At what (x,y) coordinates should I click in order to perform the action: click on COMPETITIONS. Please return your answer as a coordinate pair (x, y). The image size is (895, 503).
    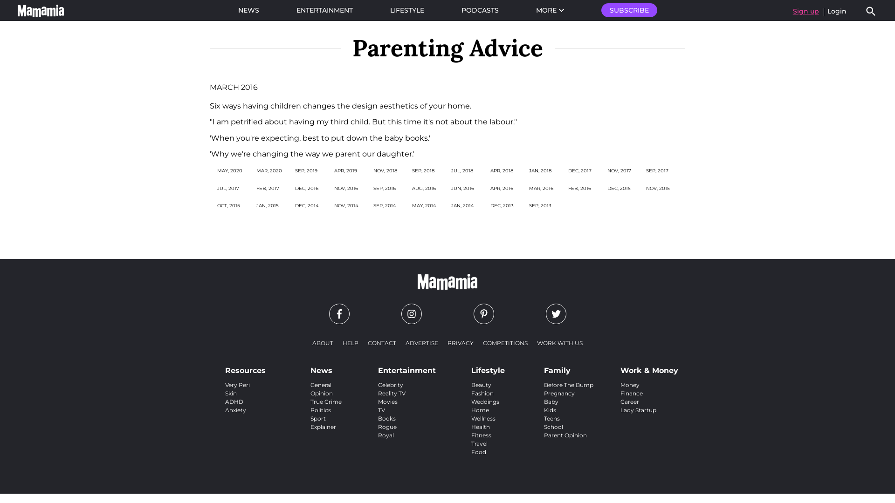
    Looking at the image, I should click on (505, 343).